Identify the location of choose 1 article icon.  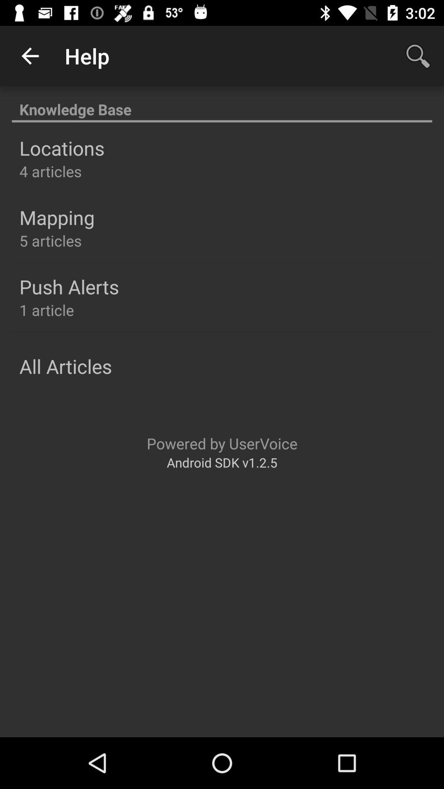
(47, 310).